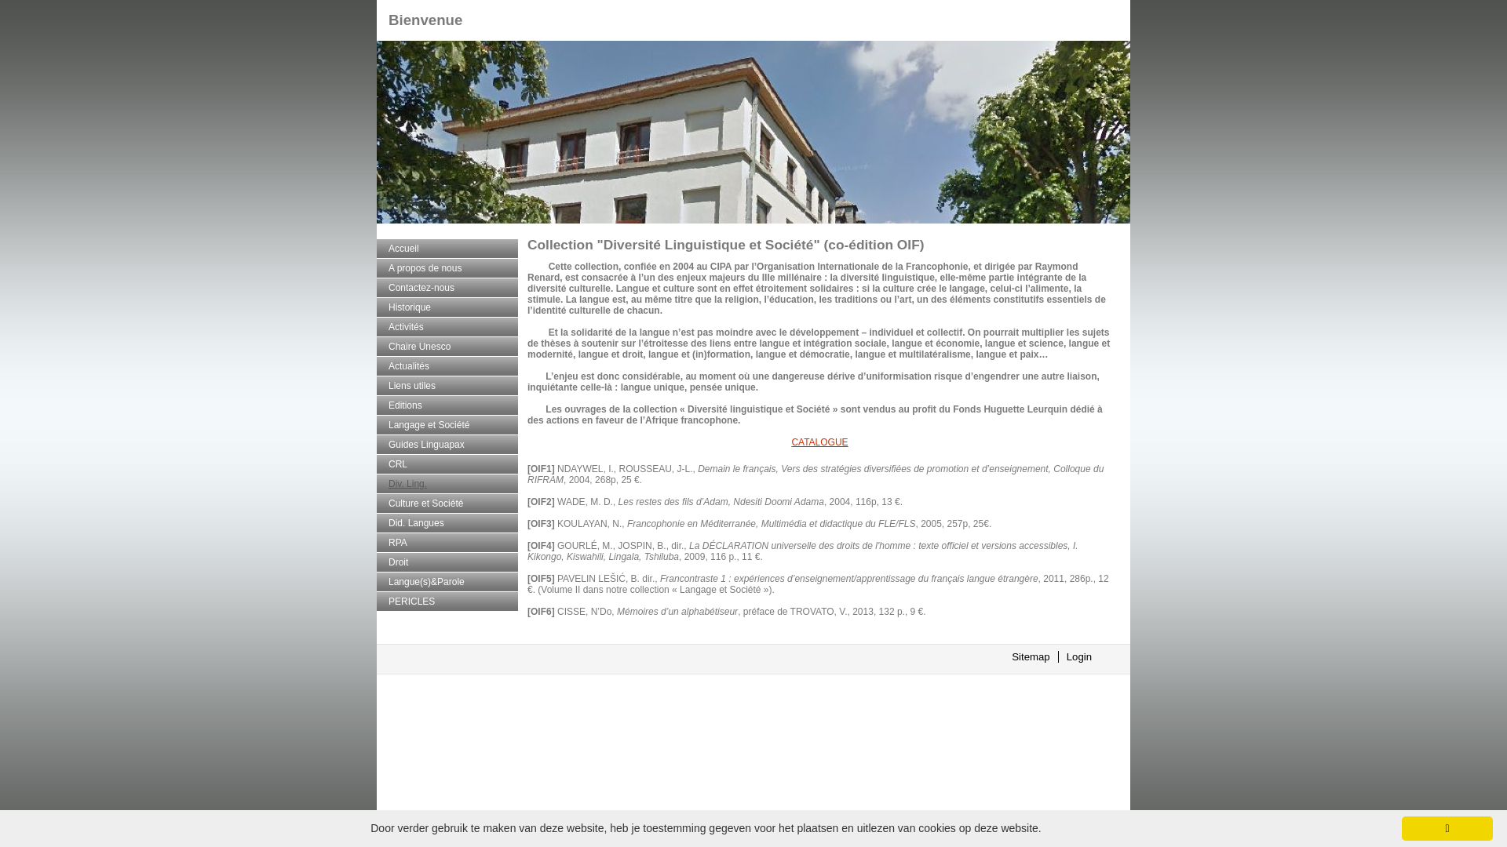  I want to click on Editions, so click(449, 405).